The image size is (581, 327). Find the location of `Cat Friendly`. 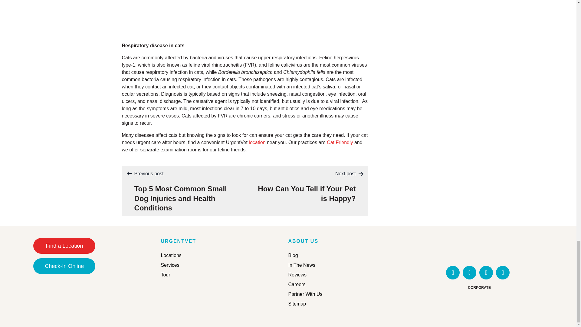

Cat Friendly is located at coordinates (479, 249).